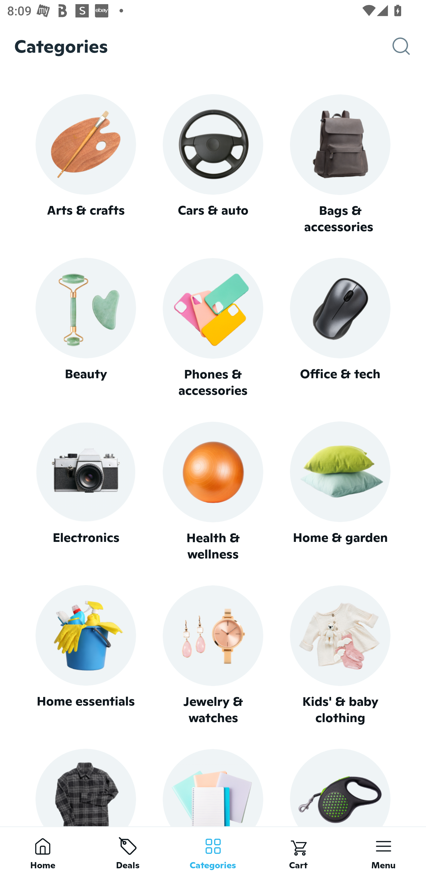 The height and width of the screenshot is (876, 426). What do you see at coordinates (340, 655) in the screenshot?
I see `Kids' & baby clothing` at bounding box center [340, 655].